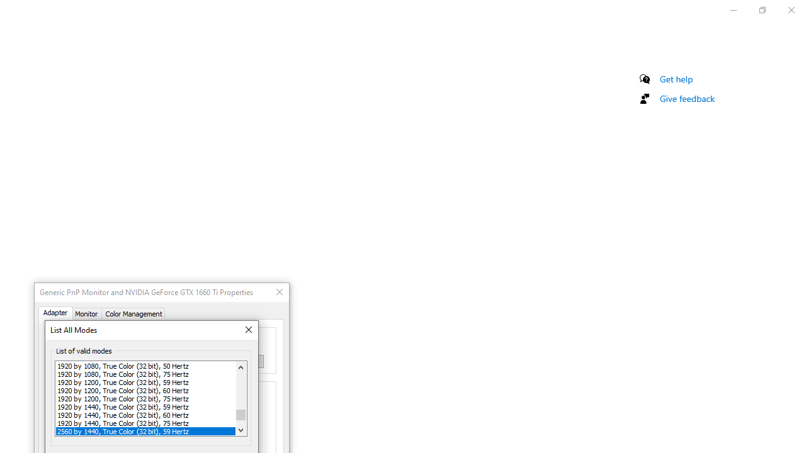  I want to click on 1920 by 1200, True Color (32 bit), 60 Hertz, so click(145, 390).